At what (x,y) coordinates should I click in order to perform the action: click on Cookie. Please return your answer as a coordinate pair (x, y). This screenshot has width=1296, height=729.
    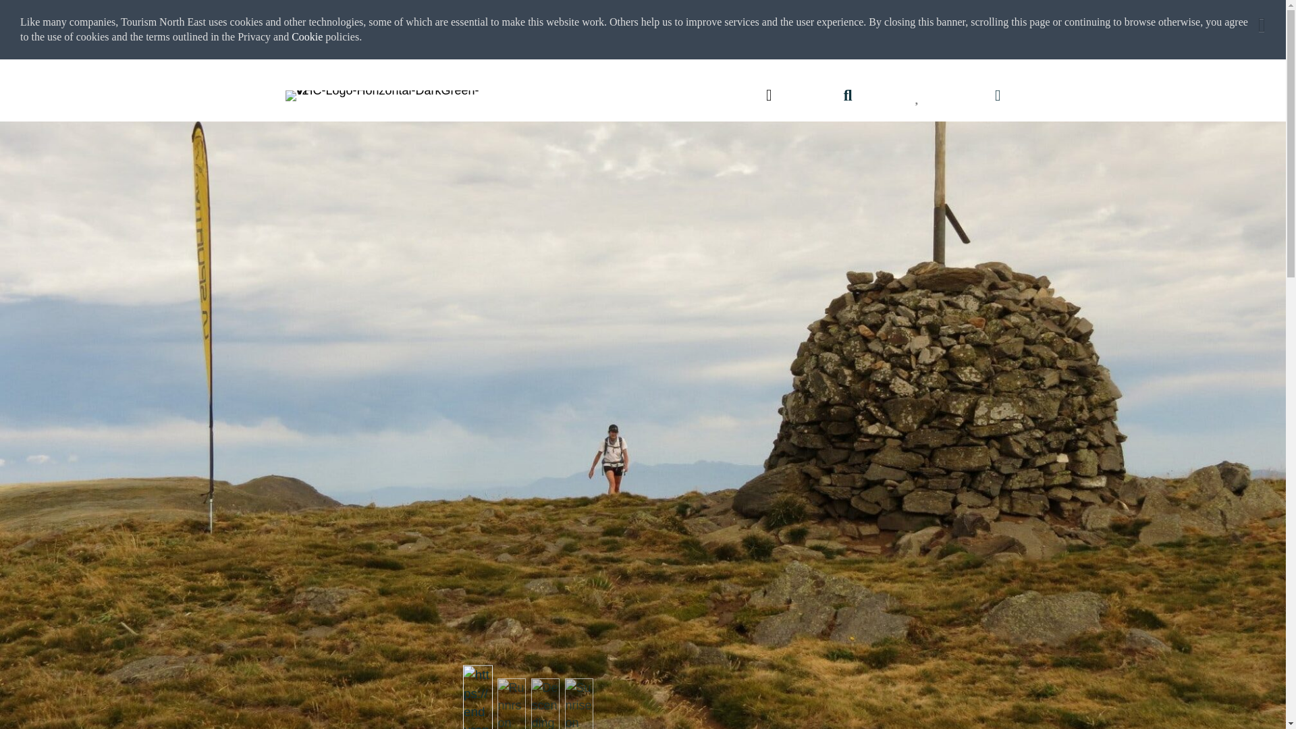
    Looking at the image, I should click on (307, 36).